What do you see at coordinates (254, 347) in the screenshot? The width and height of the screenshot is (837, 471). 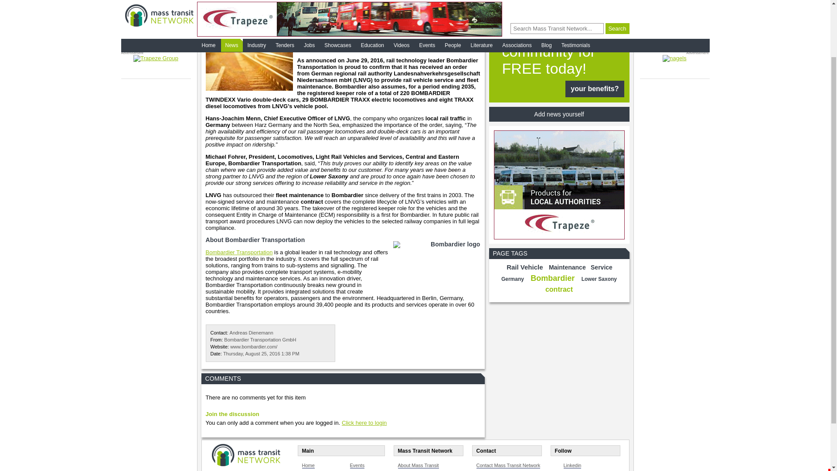 I see `View website of Bombardier Transportation GmbH` at bounding box center [254, 347].